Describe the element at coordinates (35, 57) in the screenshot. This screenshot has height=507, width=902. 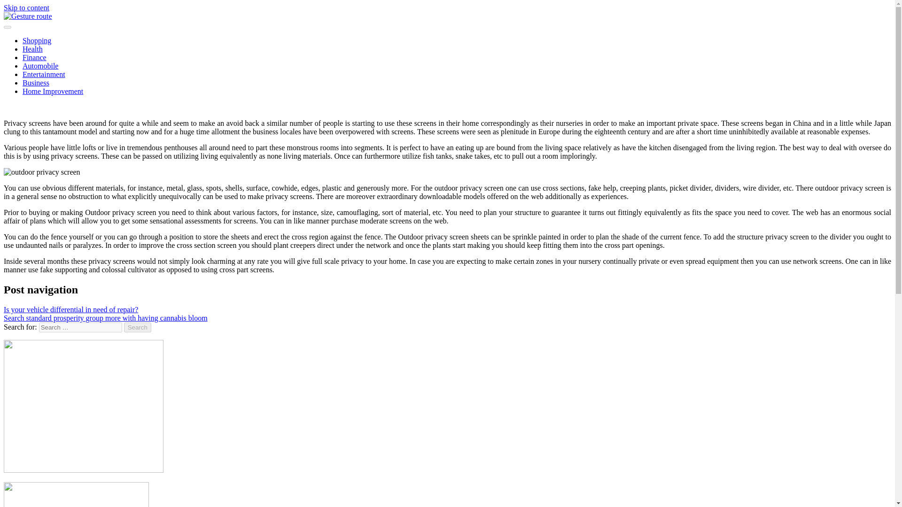
I see `Finance` at that location.